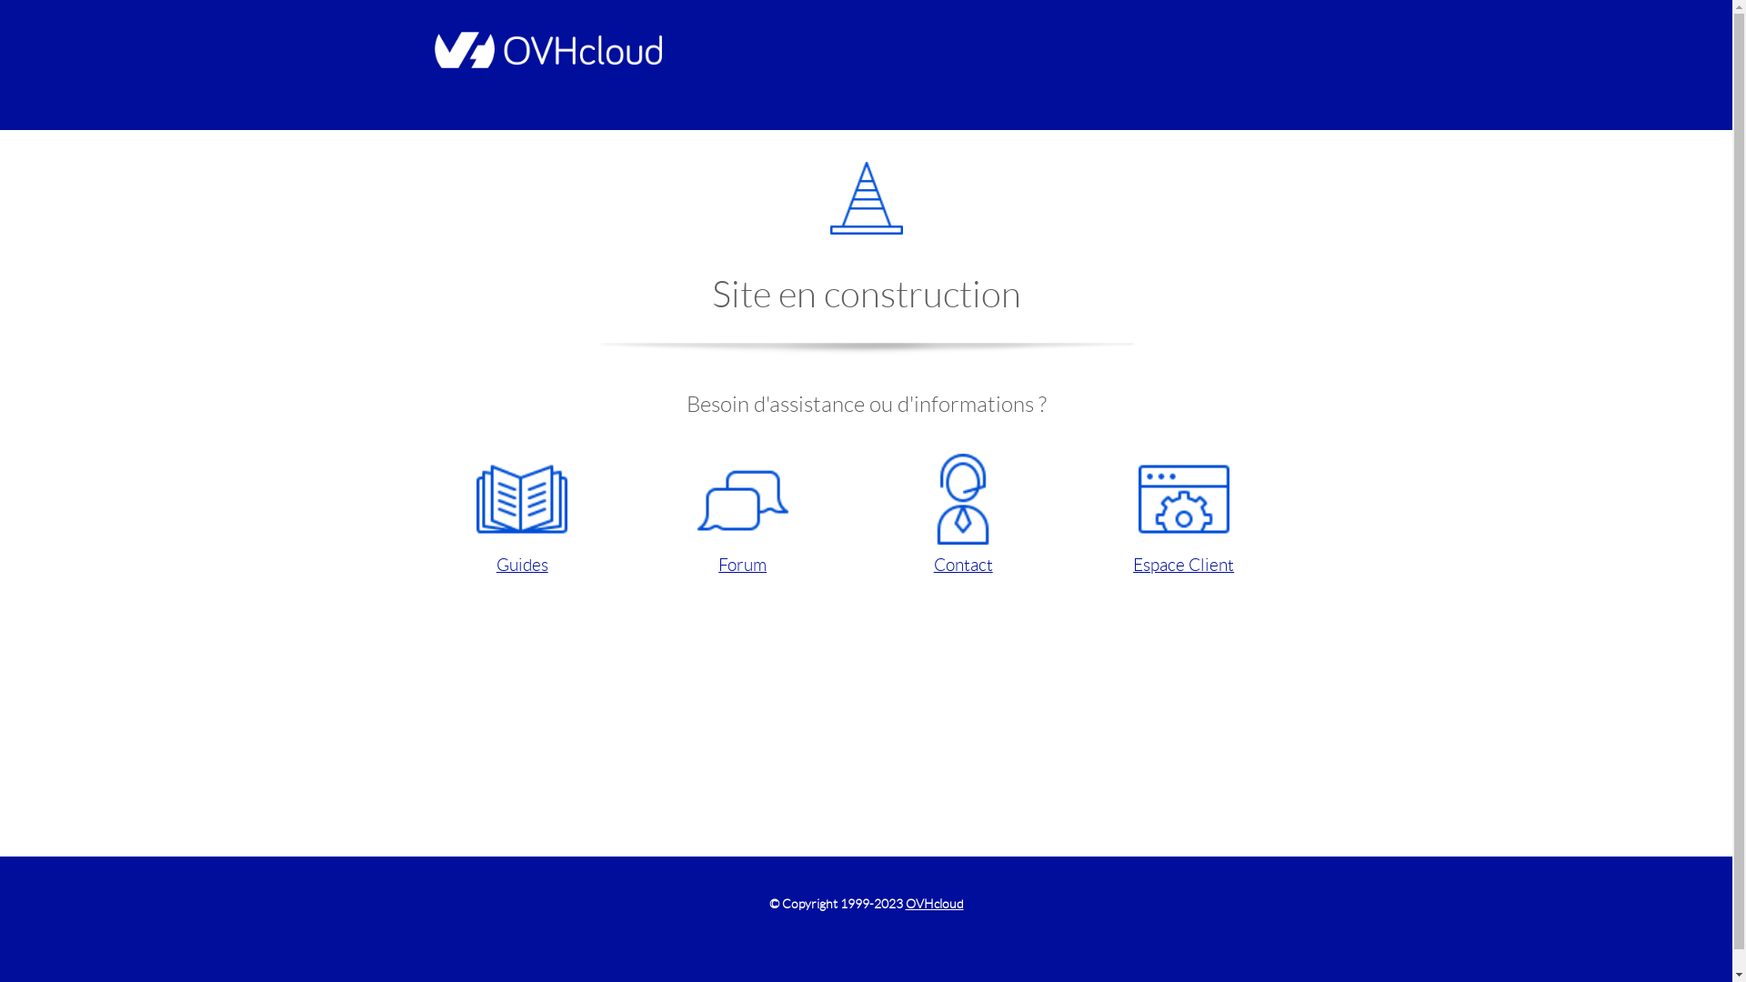 The height and width of the screenshot is (982, 1746). What do you see at coordinates (522, 516) in the screenshot?
I see `Guides` at bounding box center [522, 516].